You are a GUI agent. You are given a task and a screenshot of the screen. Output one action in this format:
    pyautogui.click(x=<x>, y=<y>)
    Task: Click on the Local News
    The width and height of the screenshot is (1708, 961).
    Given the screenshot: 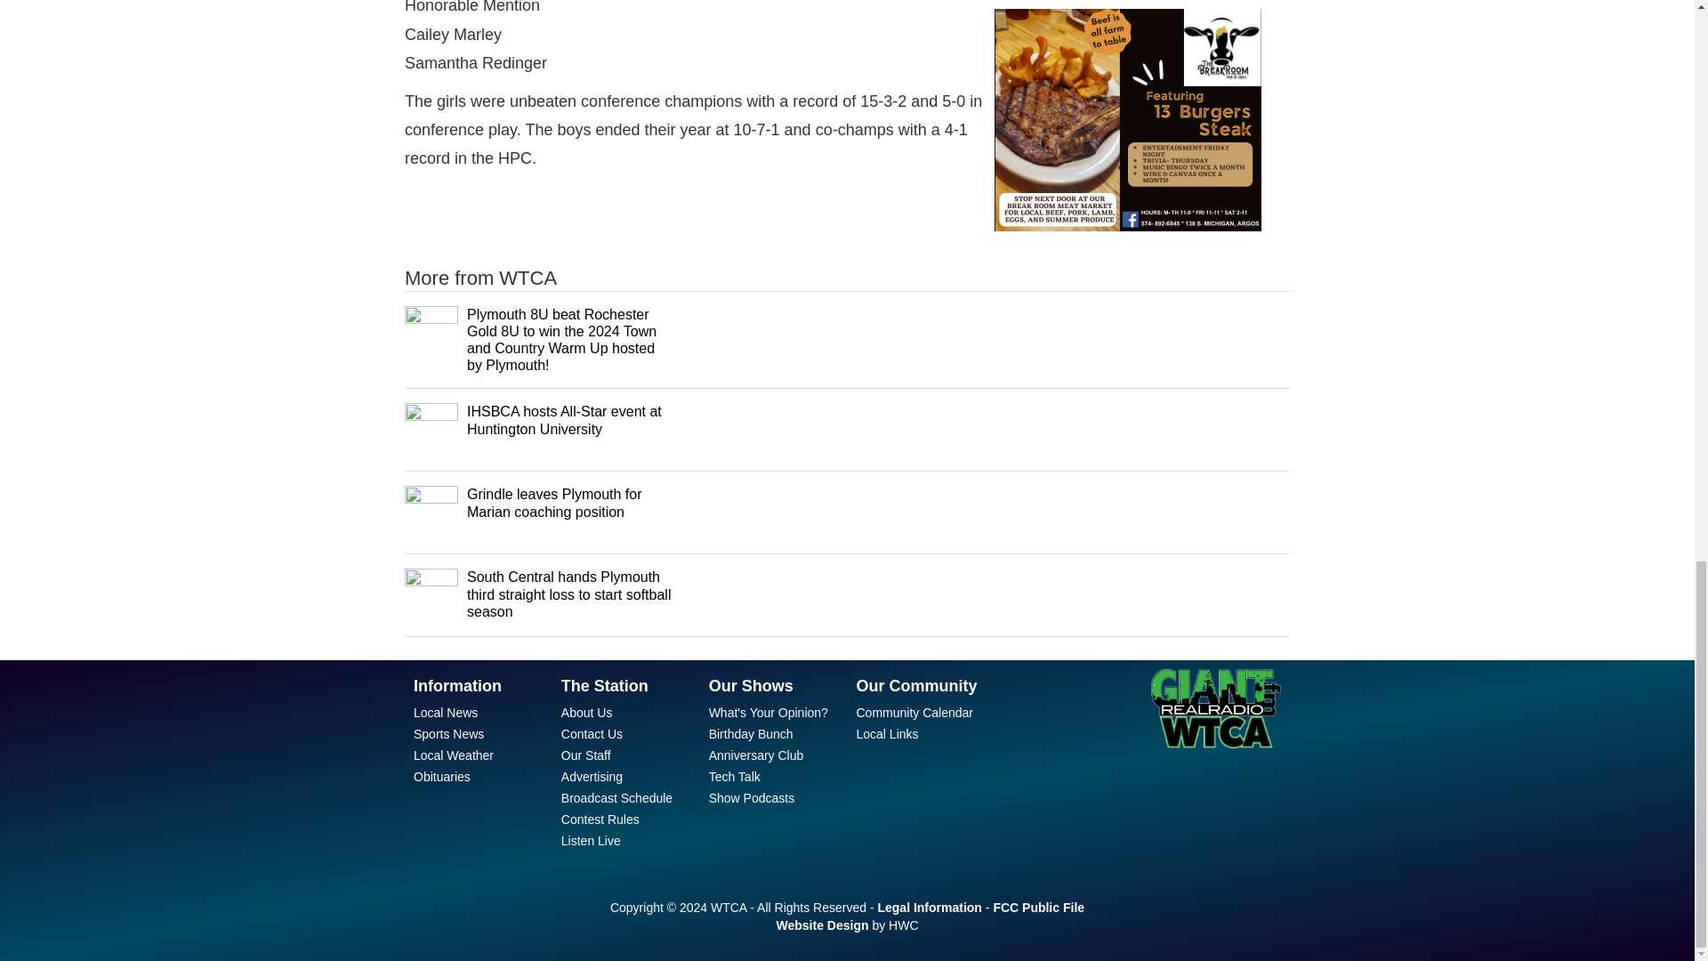 What is the action you would take?
    pyautogui.click(x=445, y=712)
    